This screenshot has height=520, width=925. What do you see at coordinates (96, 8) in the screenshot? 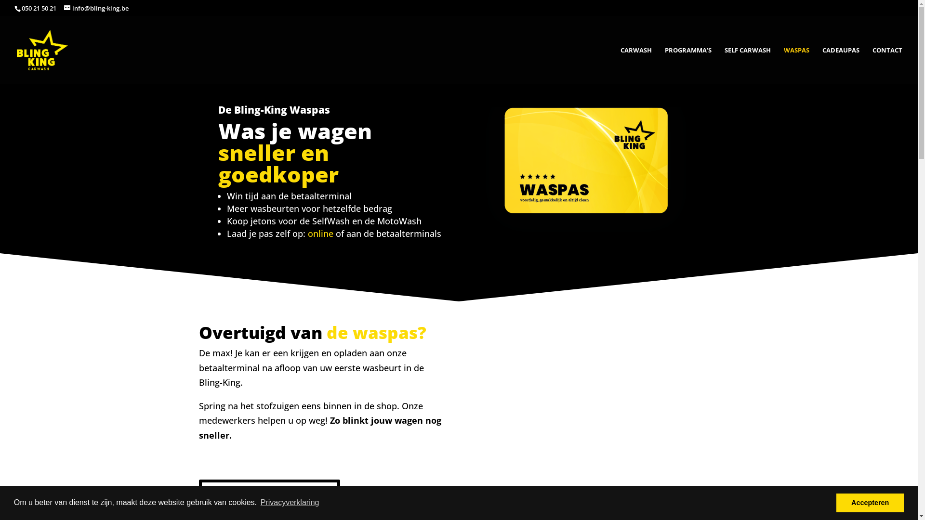
I see `info@bling-king.be` at bounding box center [96, 8].